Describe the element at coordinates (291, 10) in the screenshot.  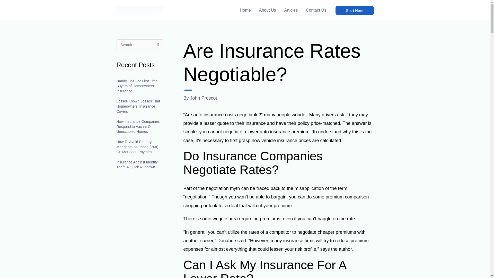
I see `Articles` at that location.